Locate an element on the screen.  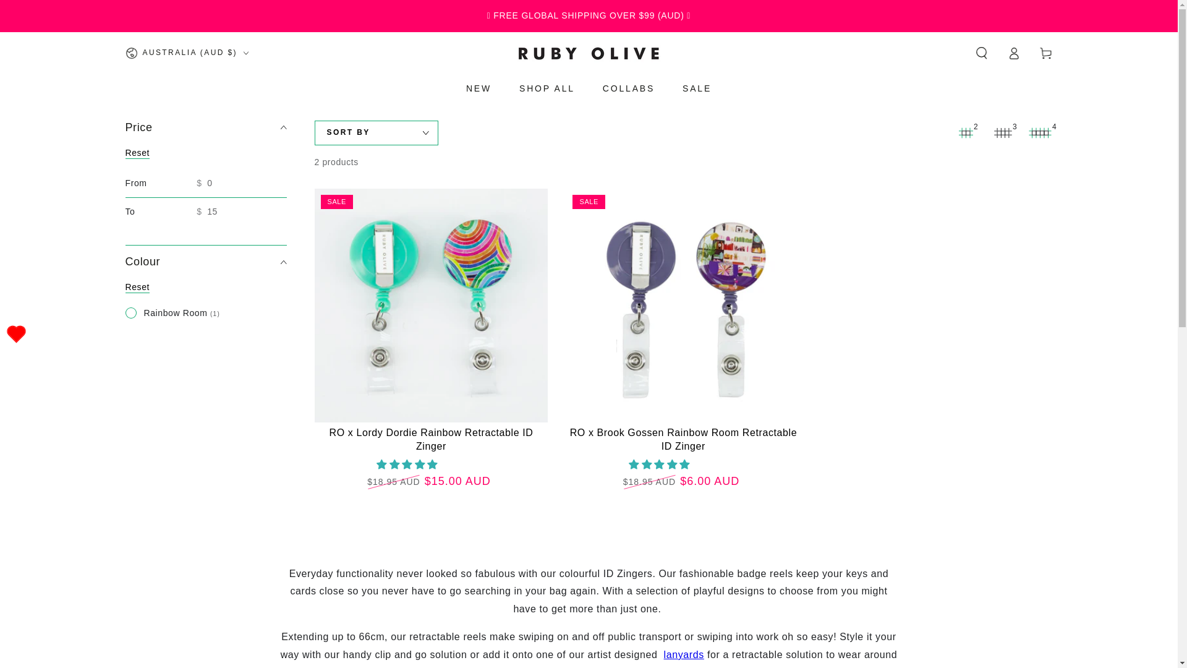
SKIP TO CONTENT is located at coordinates (55, 12).